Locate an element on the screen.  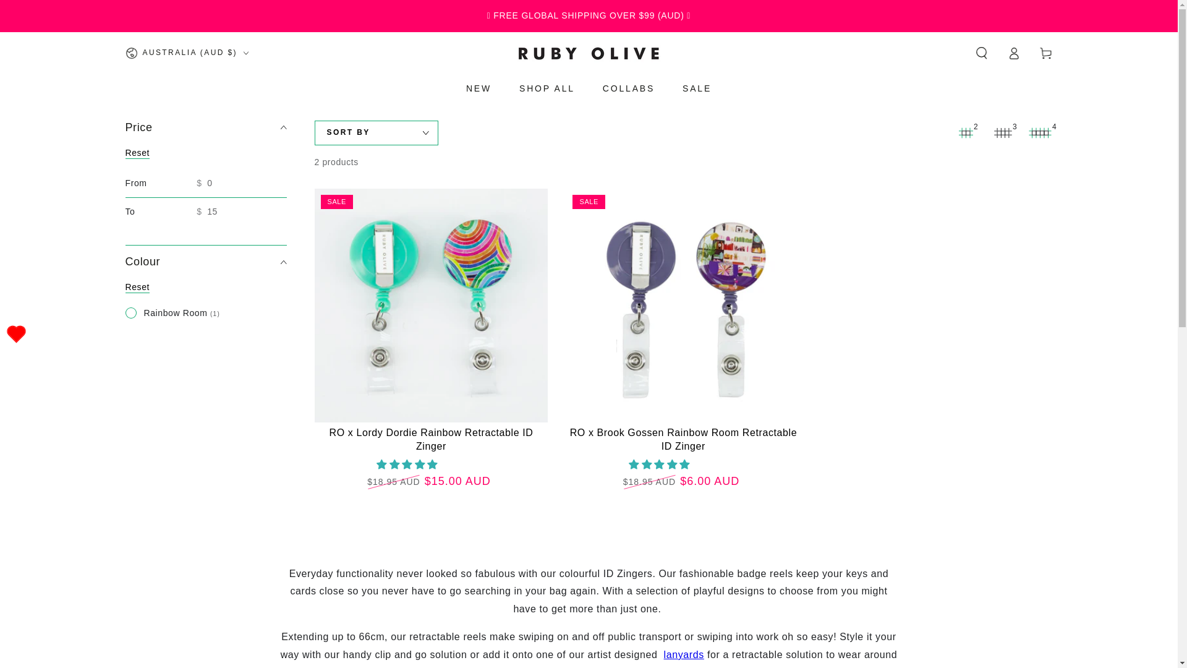
SKIP TO CONTENT is located at coordinates (55, 12).